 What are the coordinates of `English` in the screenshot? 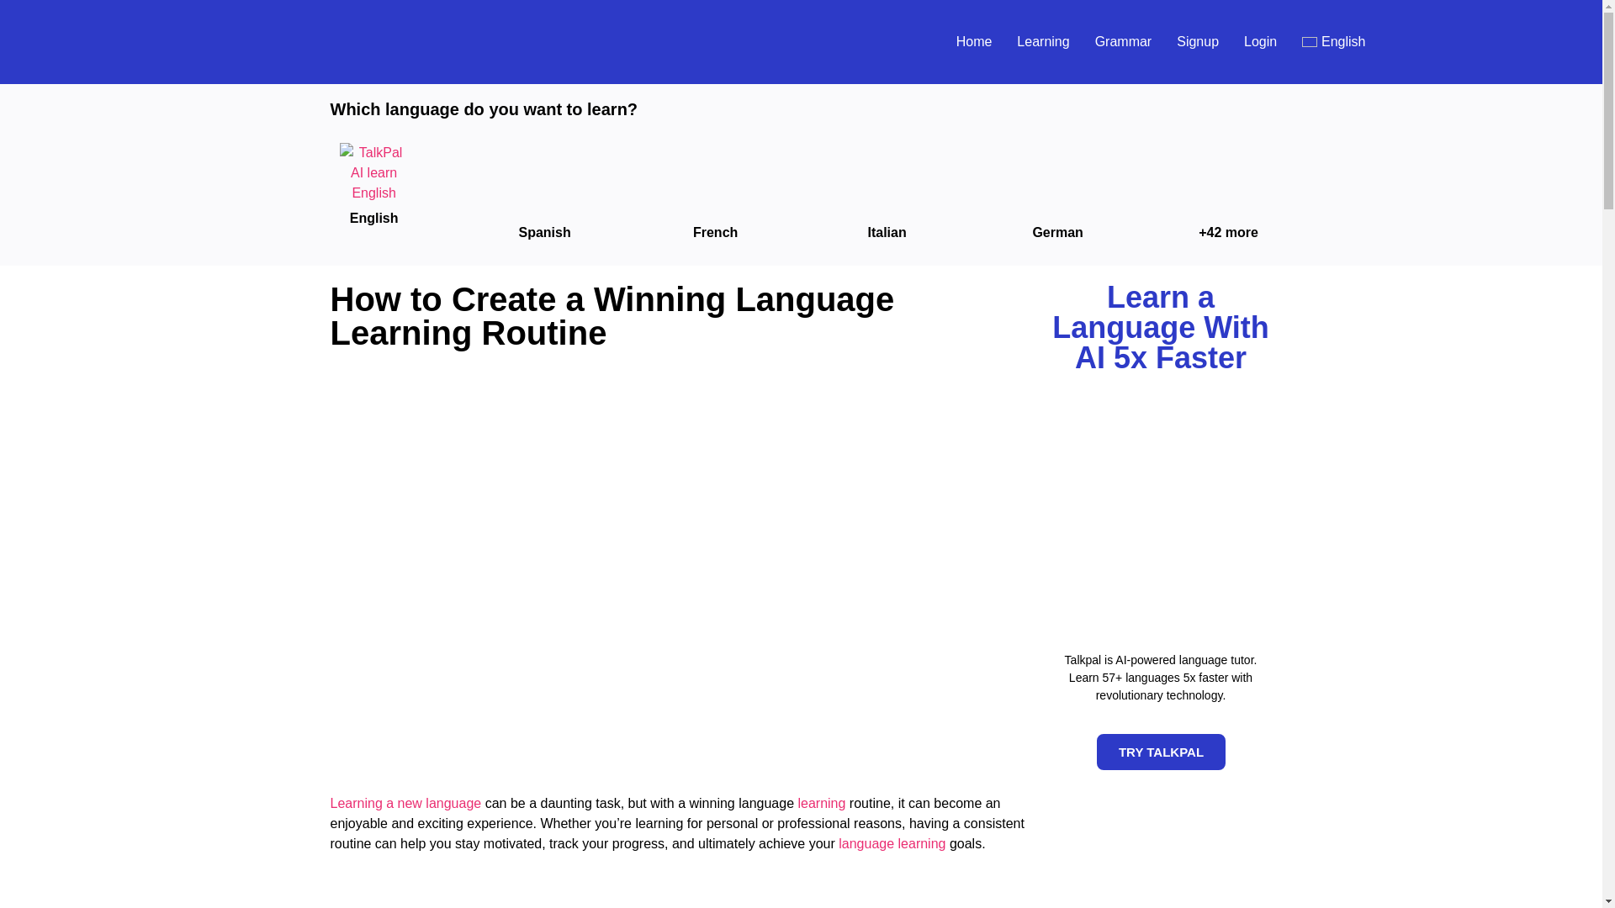 It's located at (1332, 41).